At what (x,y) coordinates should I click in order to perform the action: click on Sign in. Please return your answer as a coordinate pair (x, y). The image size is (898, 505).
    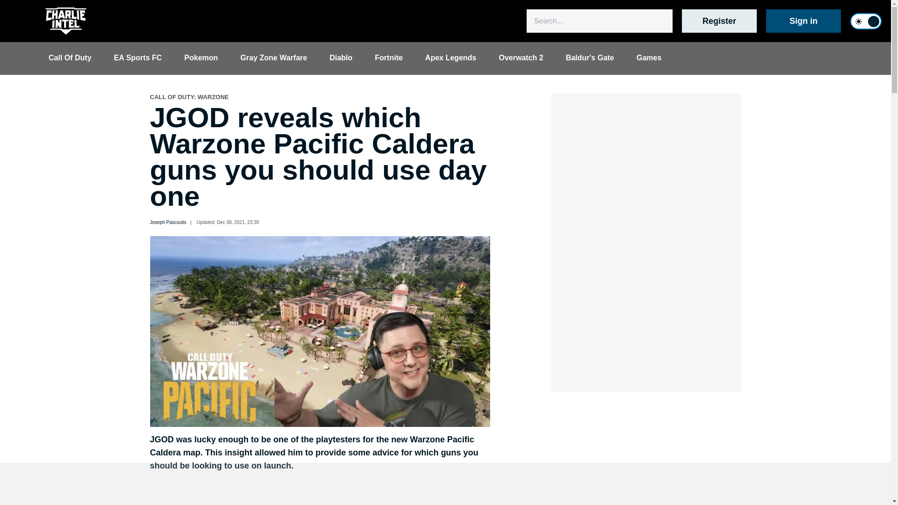
    Looking at the image, I should click on (803, 21).